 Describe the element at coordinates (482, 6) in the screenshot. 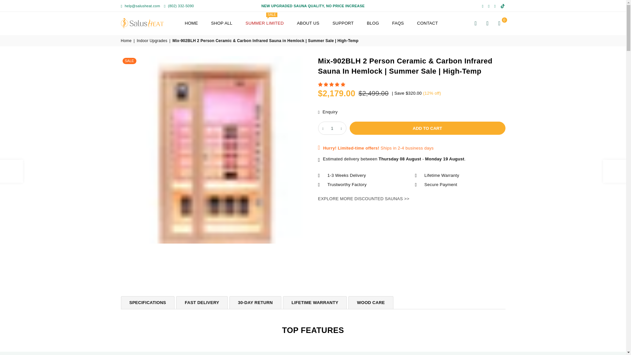

I see `SalusHEAT Saunas Direct on Facebook` at that location.